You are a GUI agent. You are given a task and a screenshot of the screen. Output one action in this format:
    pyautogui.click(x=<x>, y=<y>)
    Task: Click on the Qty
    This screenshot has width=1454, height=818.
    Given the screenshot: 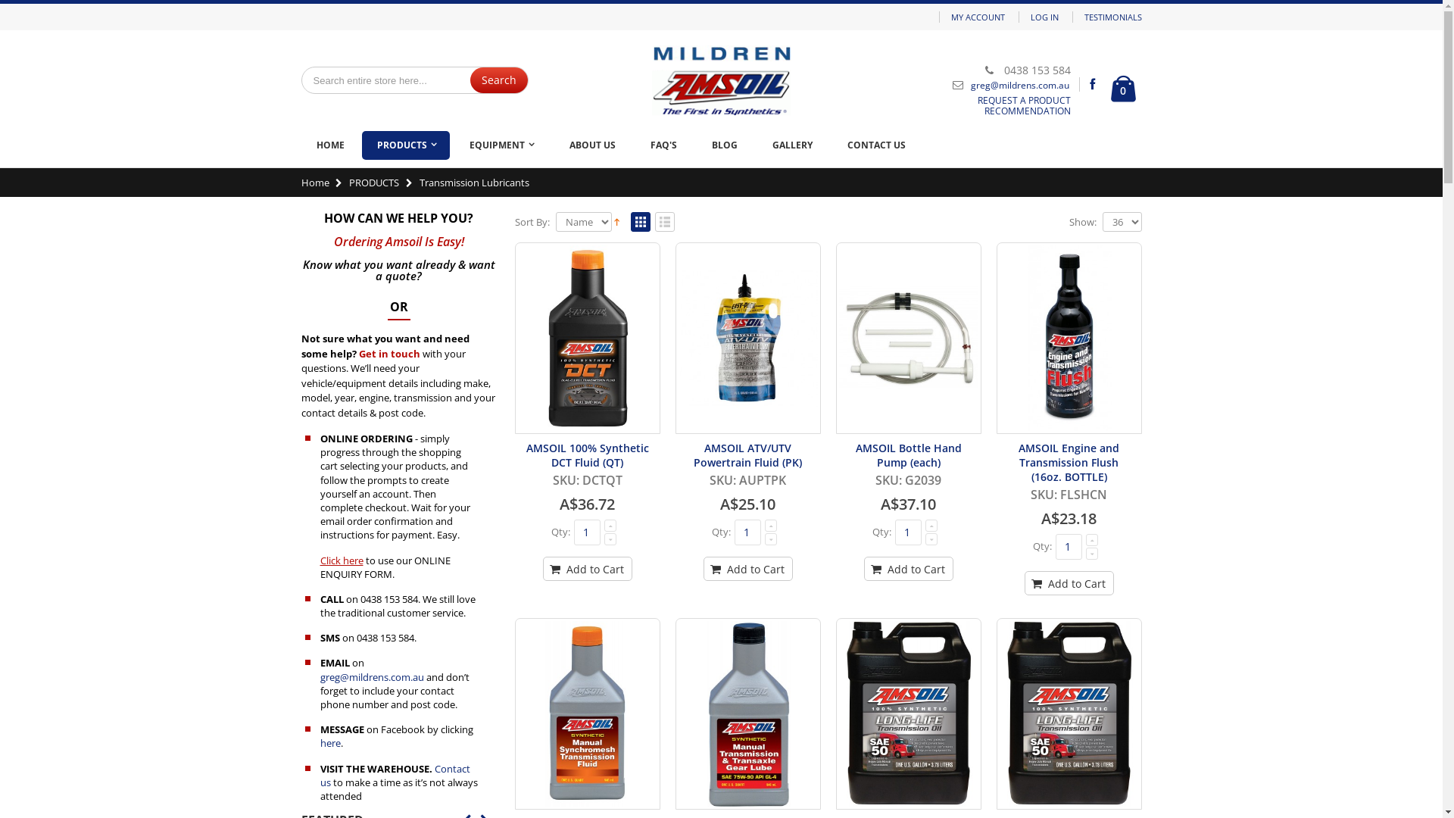 What is the action you would take?
    pyautogui.click(x=1069, y=547)
    